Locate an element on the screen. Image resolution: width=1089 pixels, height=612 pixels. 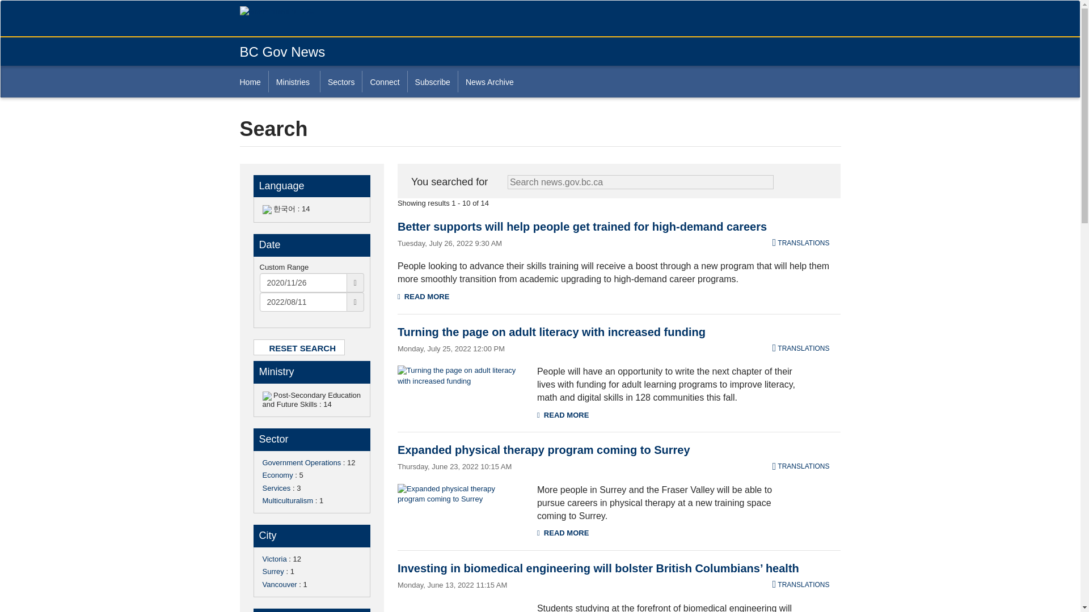
BC Gov News is located at coordinates (282, 51).